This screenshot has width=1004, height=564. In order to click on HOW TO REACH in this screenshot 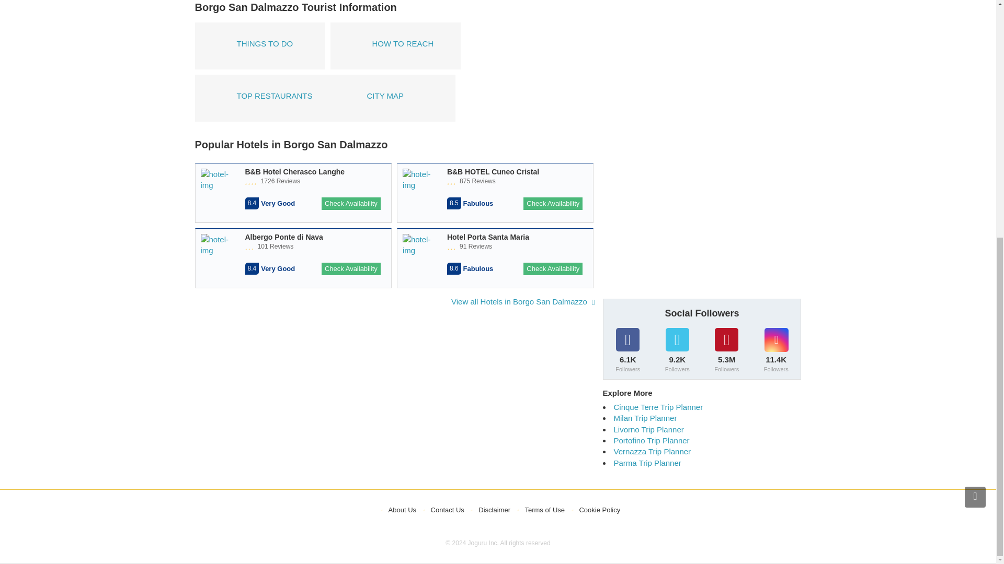, I will do `click(395, 46)`.